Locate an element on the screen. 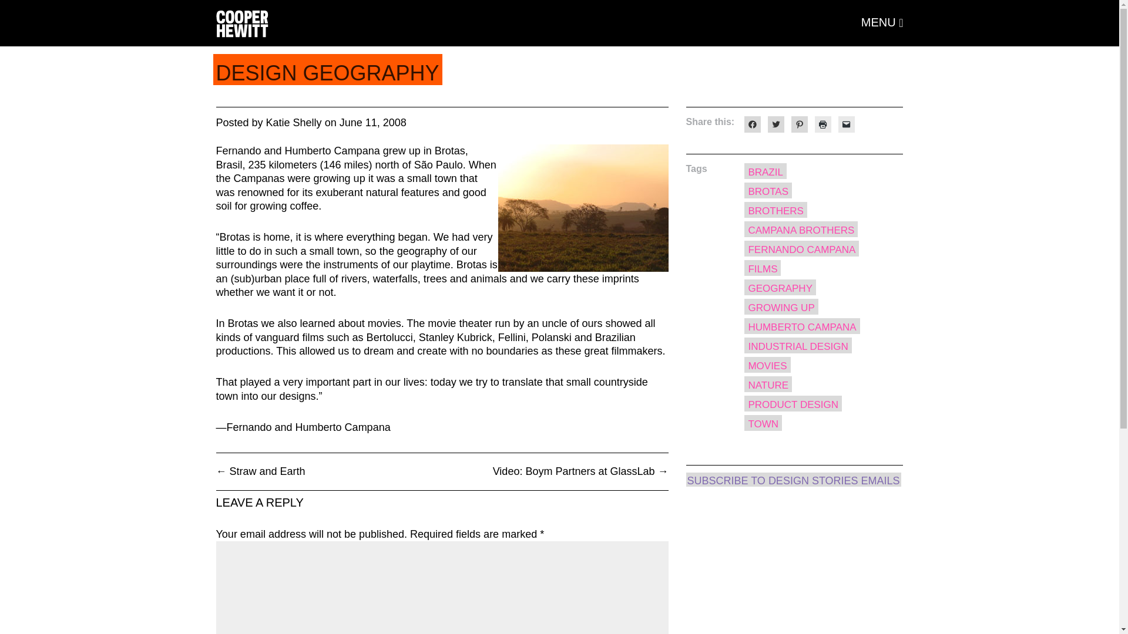  Click to share on Pinterest is located at coordinates (799, 124).